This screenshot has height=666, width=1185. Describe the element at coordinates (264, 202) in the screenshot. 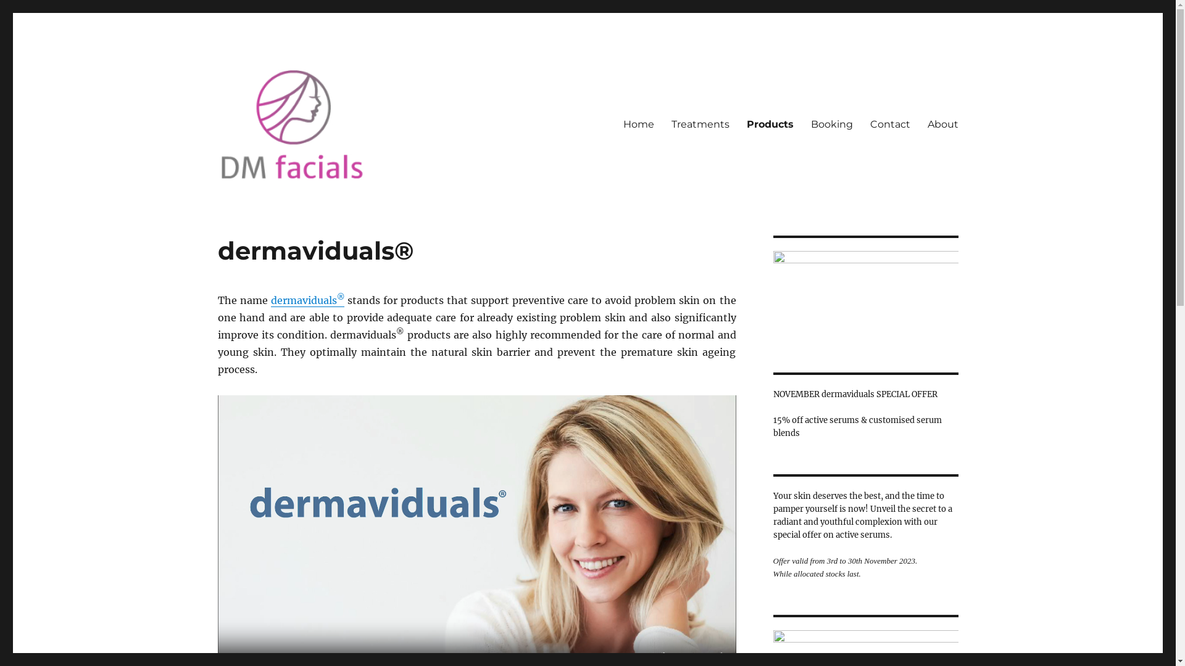

I see `DM facials` at that location.